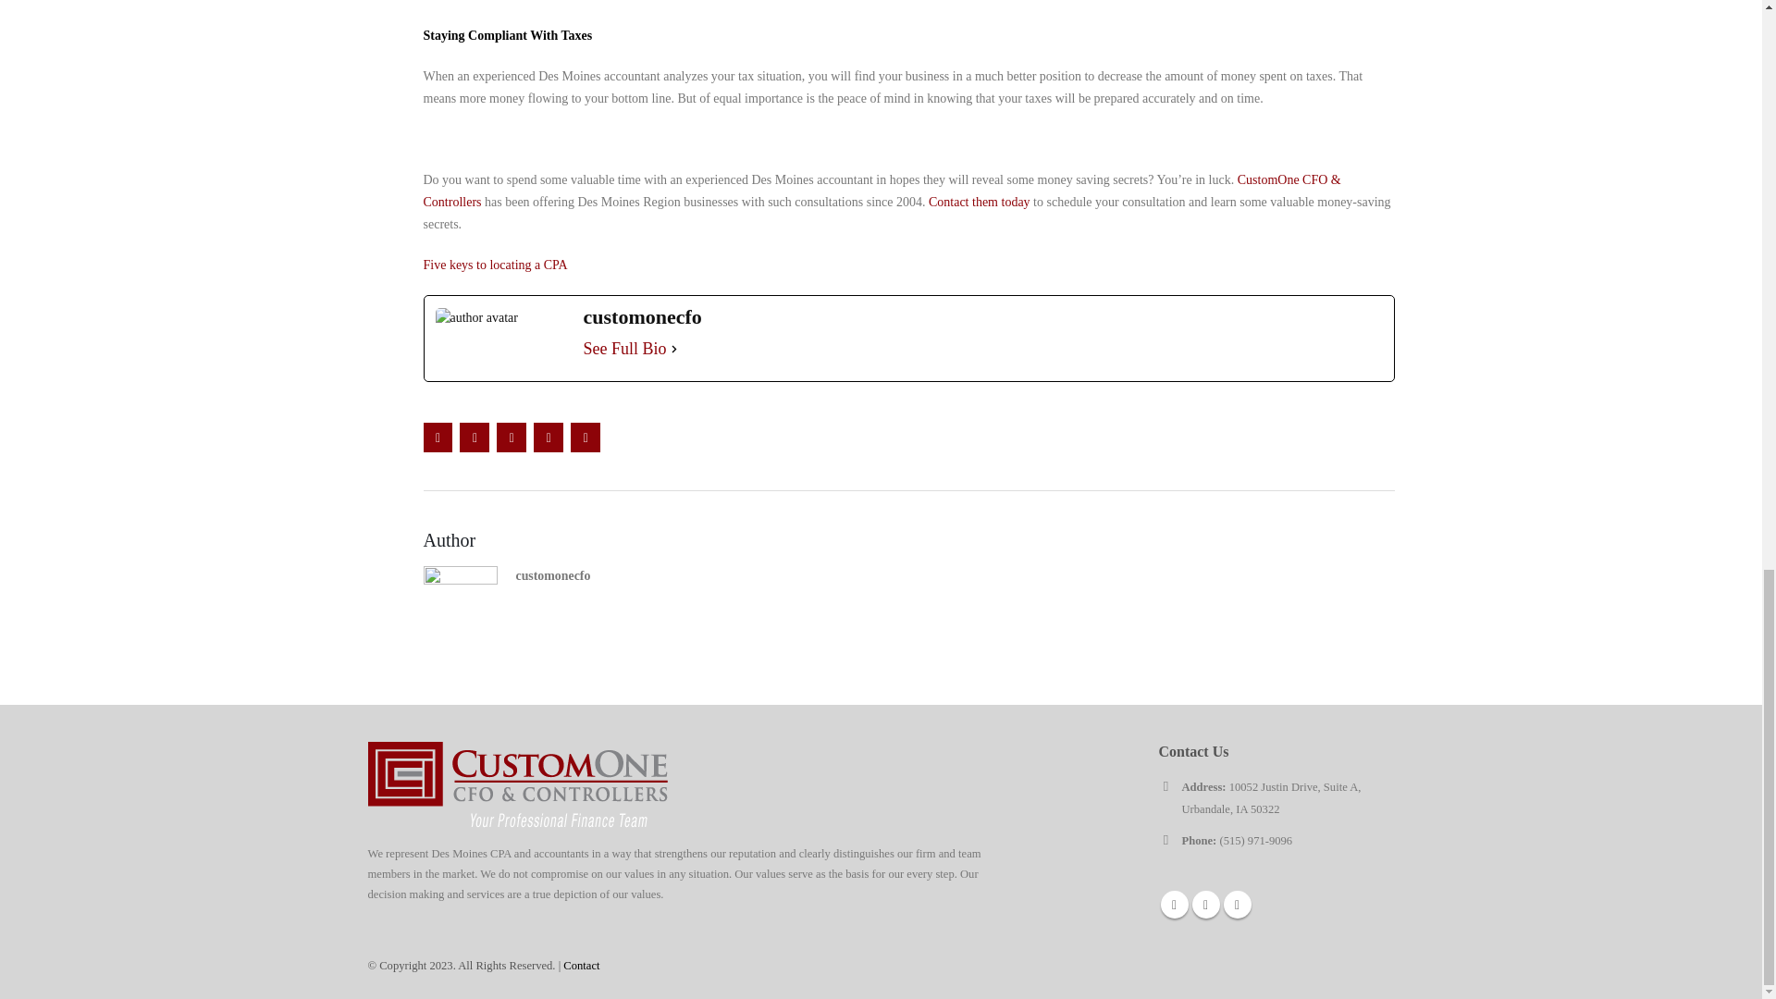  What do you see at coordinates (553, 575) in the screenshot?
I see `Posts by customonecfo` at bounding box center [553, 575].